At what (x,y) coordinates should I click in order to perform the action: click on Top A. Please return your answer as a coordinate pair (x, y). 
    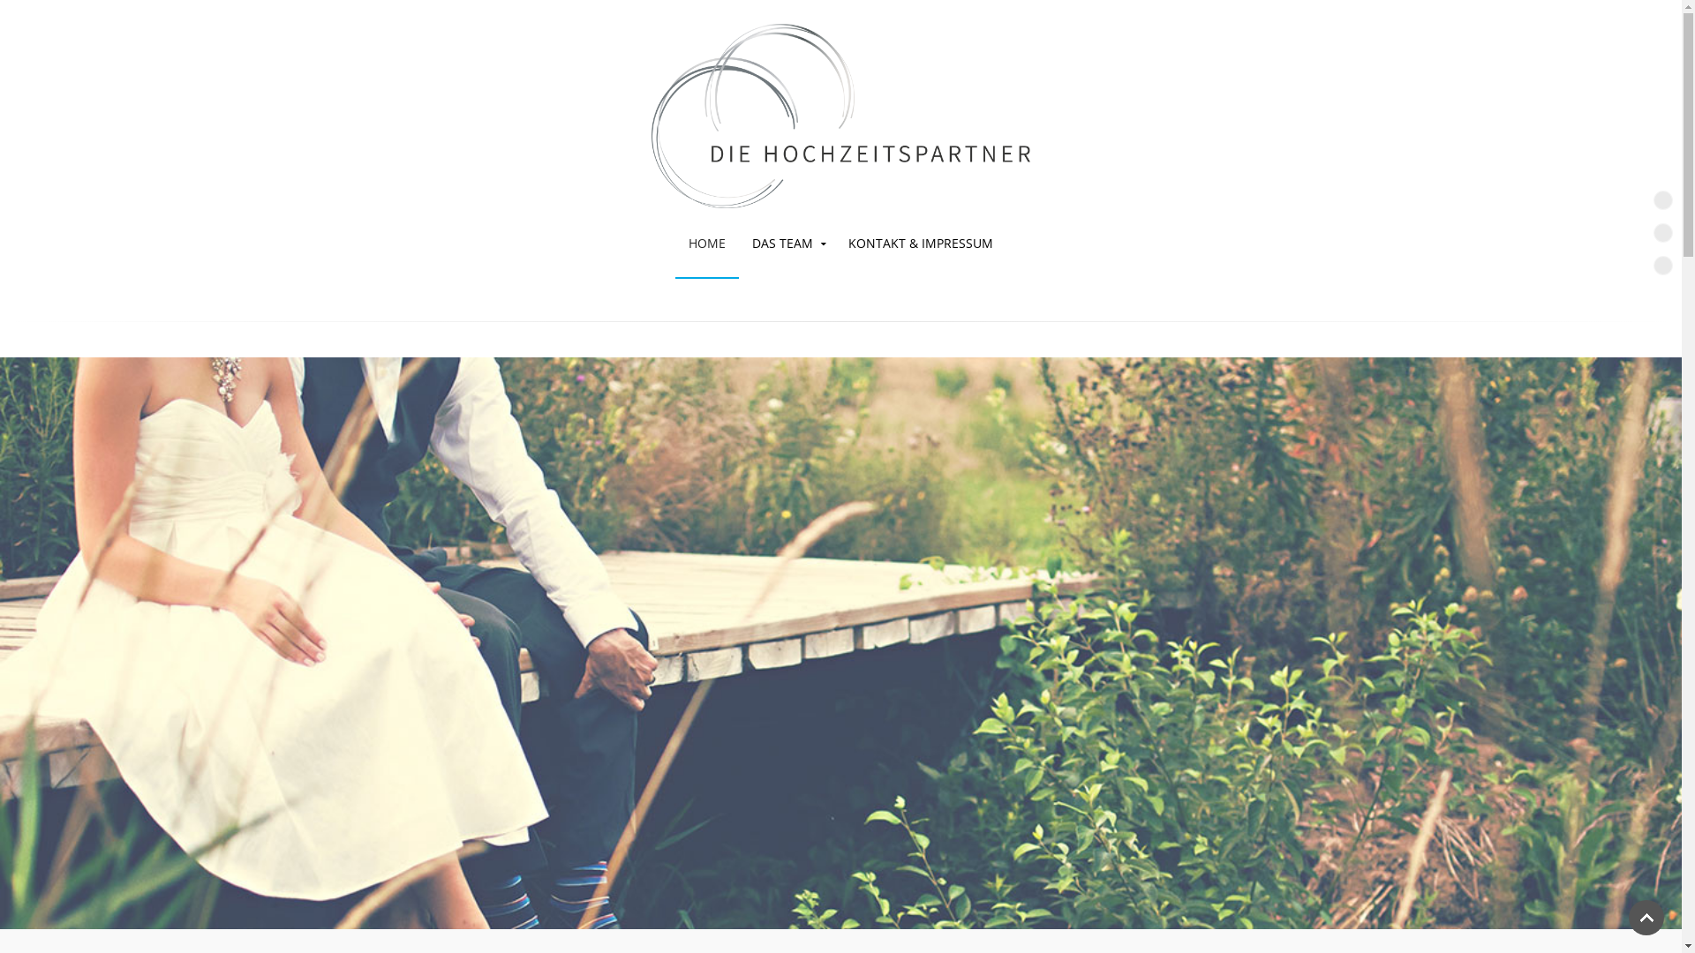
    Looking at the image, I should click on (1663, 200).